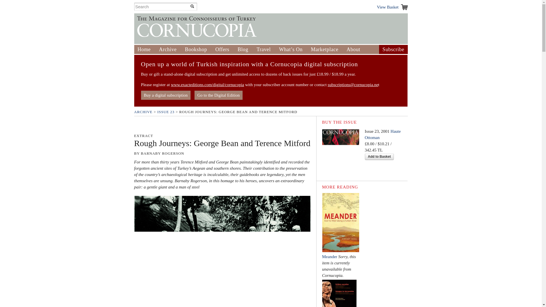 Image resolution: width=546 pixels, height=307 pixels. What do you see at coordinates (166, 95) in the screenshot?
I see `Buy a digital subscription` at bounding box center [166, 95].